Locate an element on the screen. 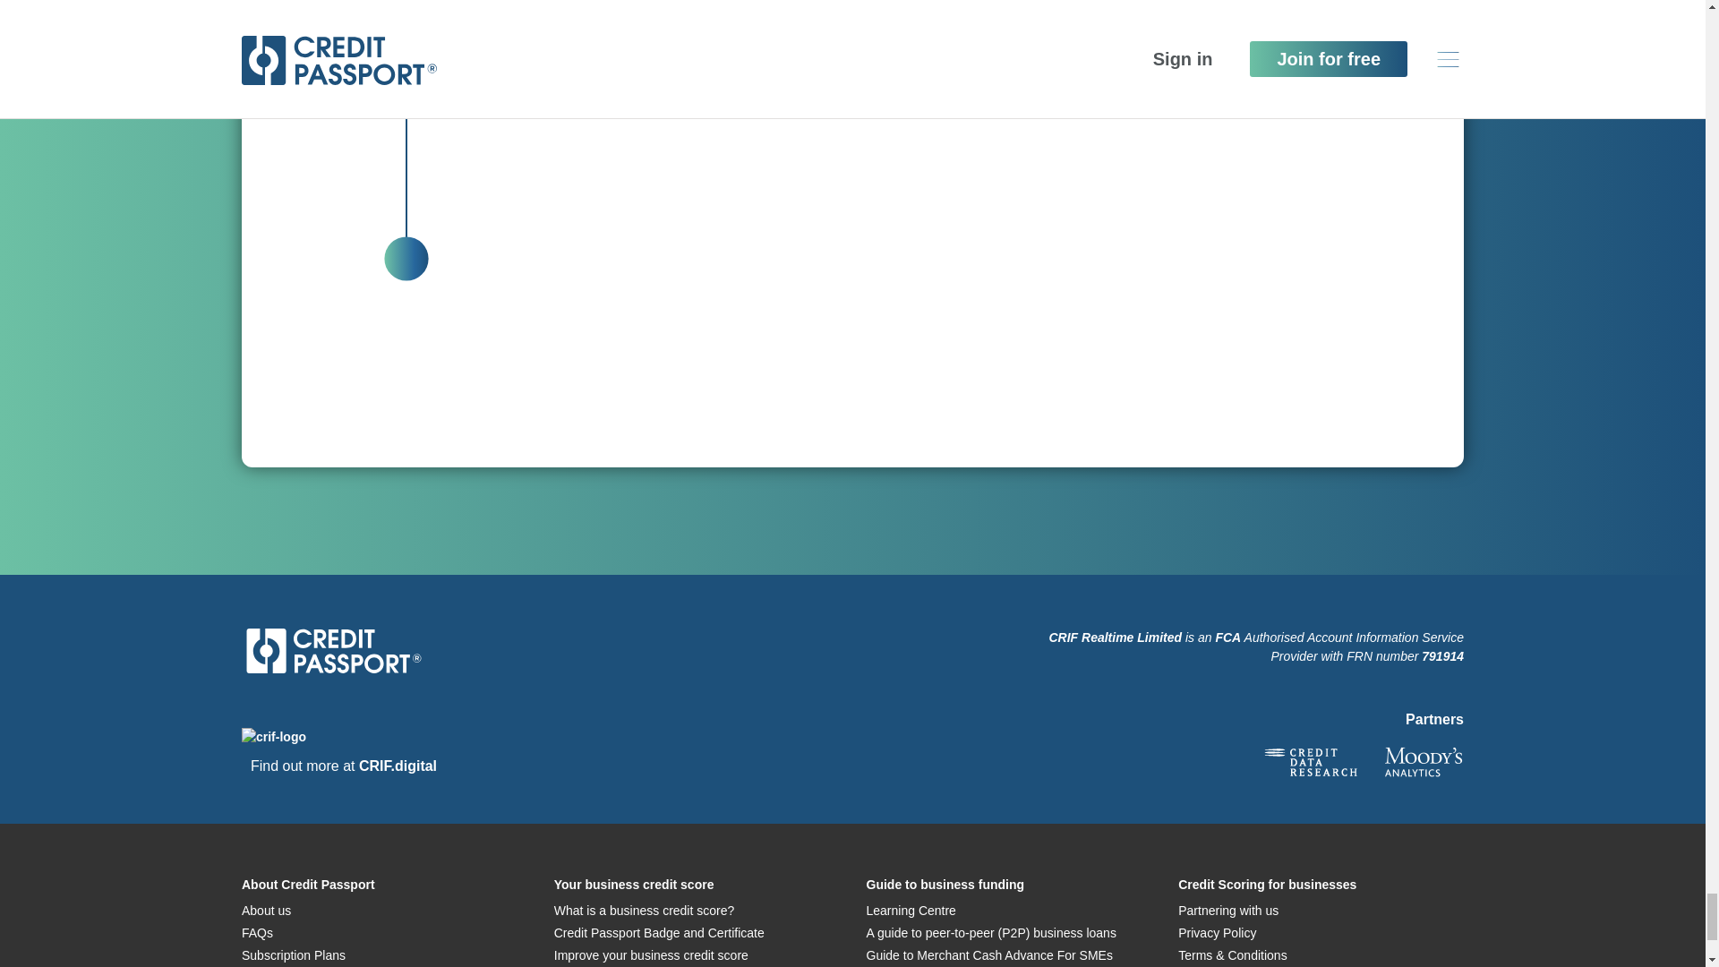 This screenshot has width=1719, height=967. Privacy Policy is located at coordinates (1217, 932).